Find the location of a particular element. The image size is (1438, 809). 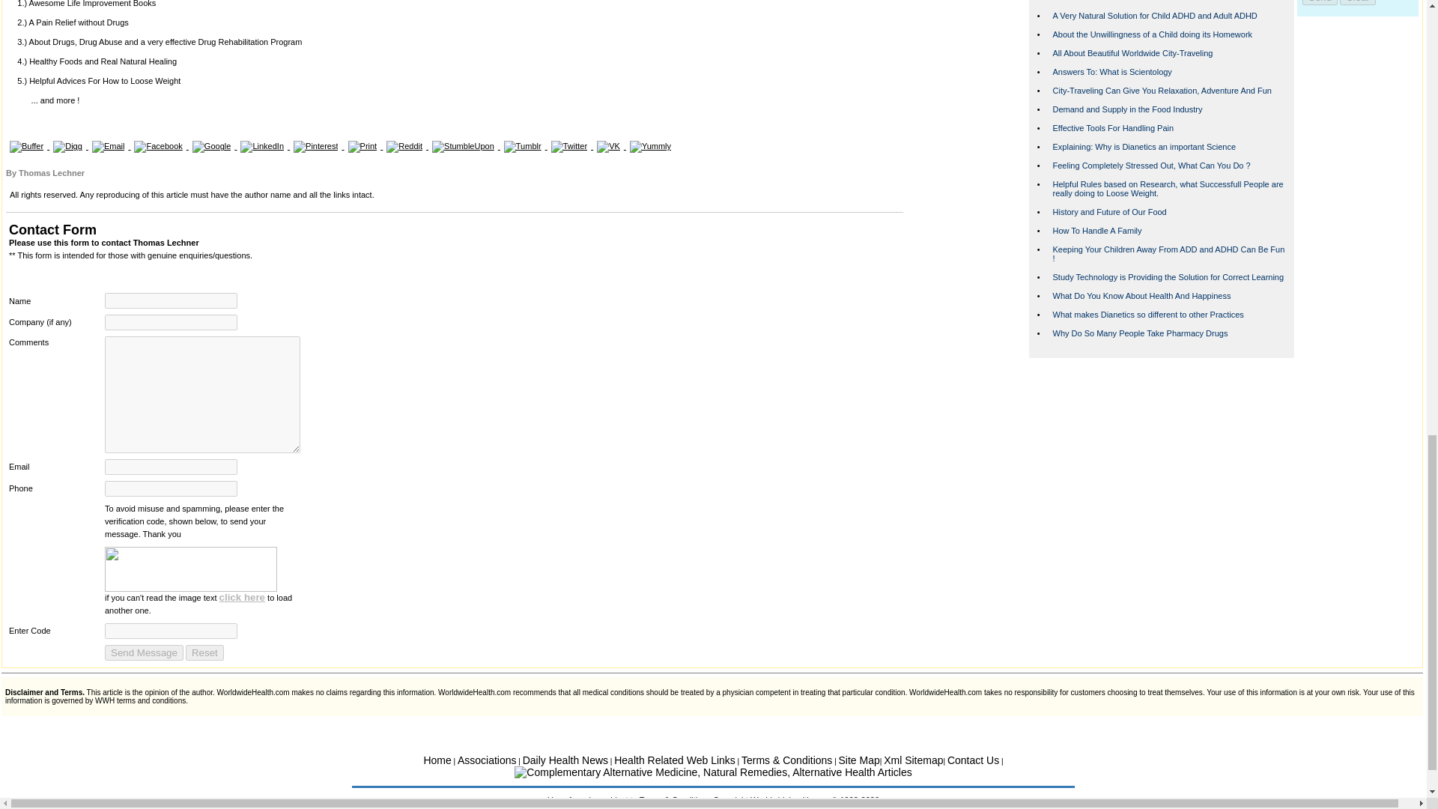

Clear is located at coordinates (1358, 2).